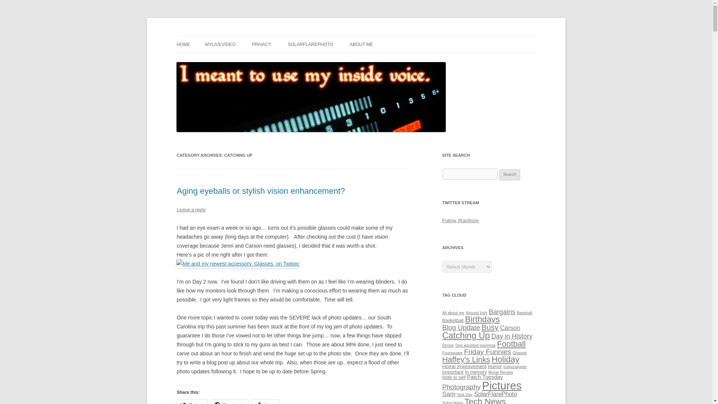  Describe the element at coordinates (238, 263) in the screenshot. I see `Me and my newest accessory. Glasses.  on Twitpic` at that location.